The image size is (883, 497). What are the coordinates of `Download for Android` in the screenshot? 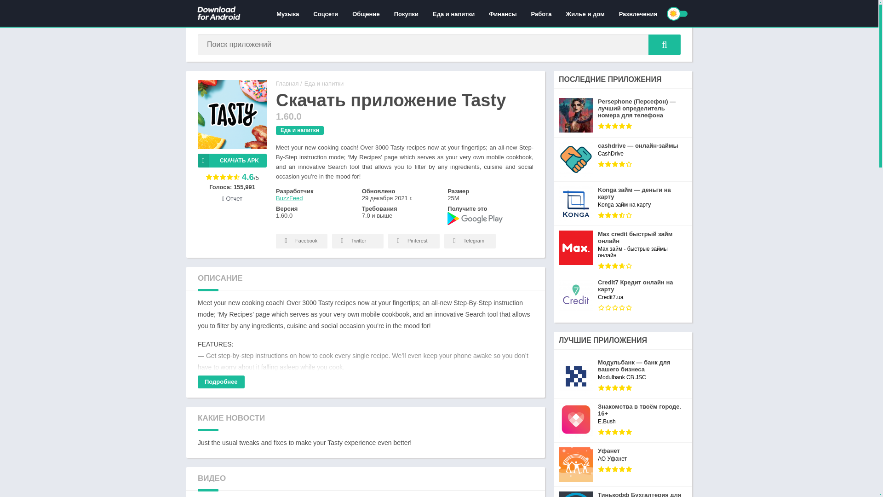 It's located at (287, 83).